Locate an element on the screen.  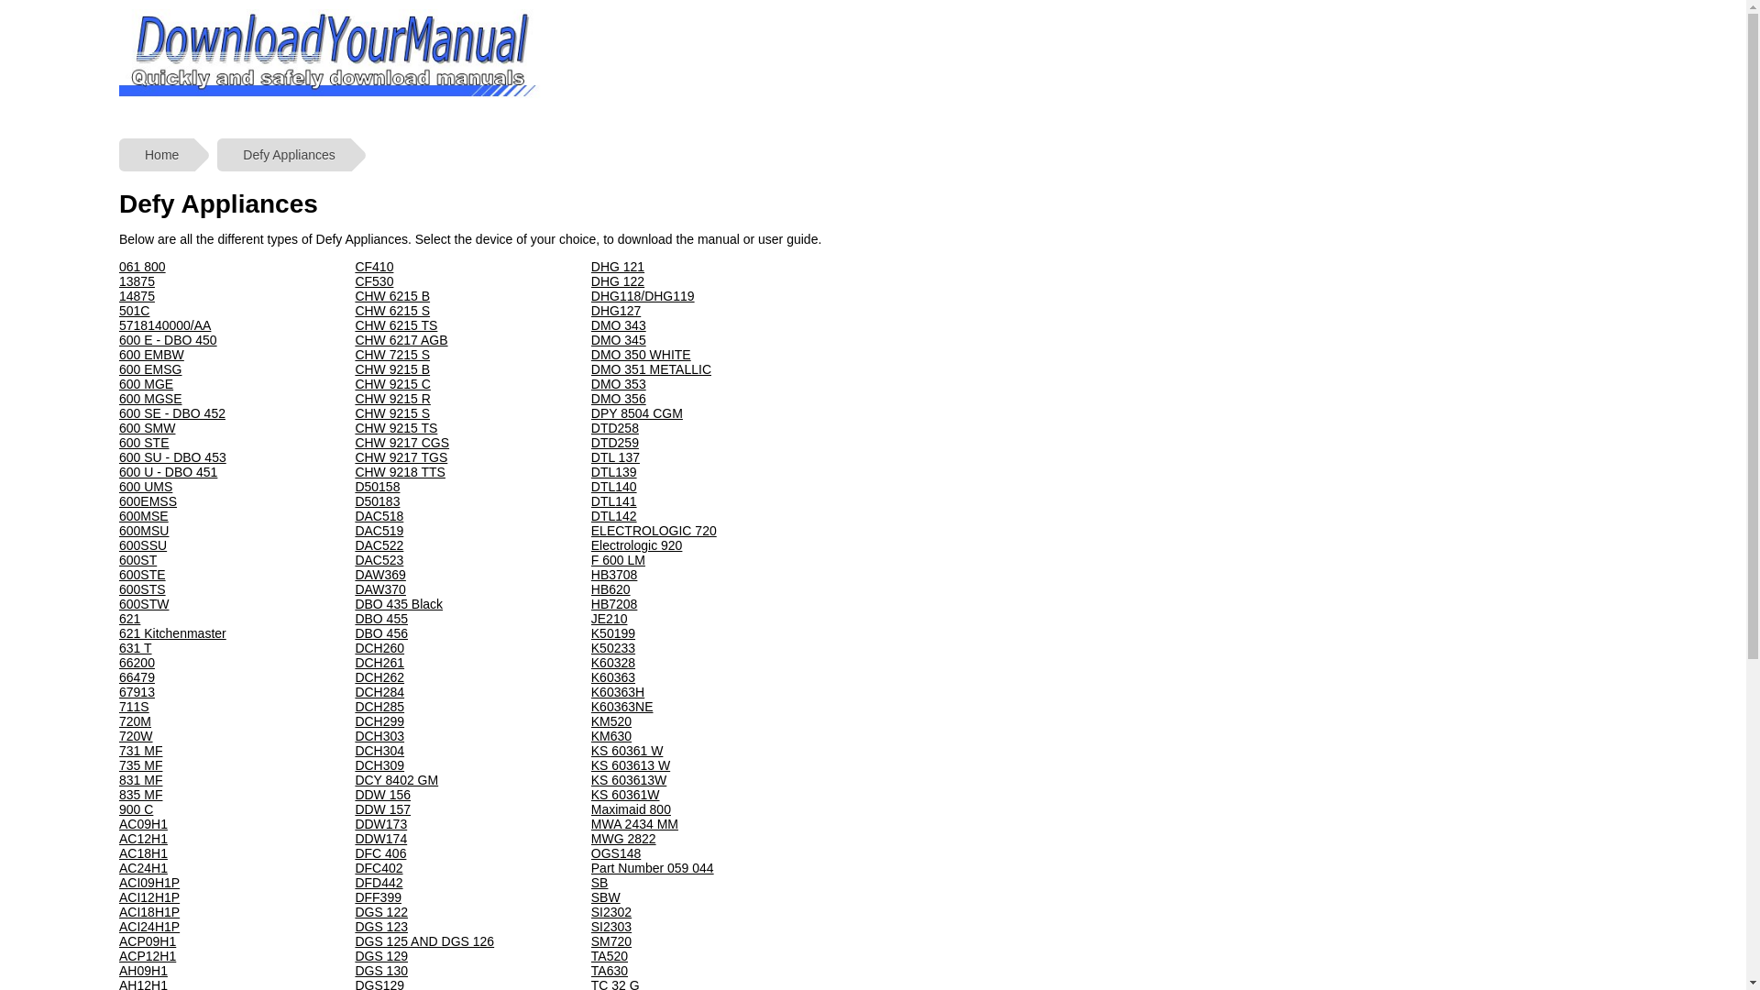
DDW 157 is located at coordinates (383, 809).